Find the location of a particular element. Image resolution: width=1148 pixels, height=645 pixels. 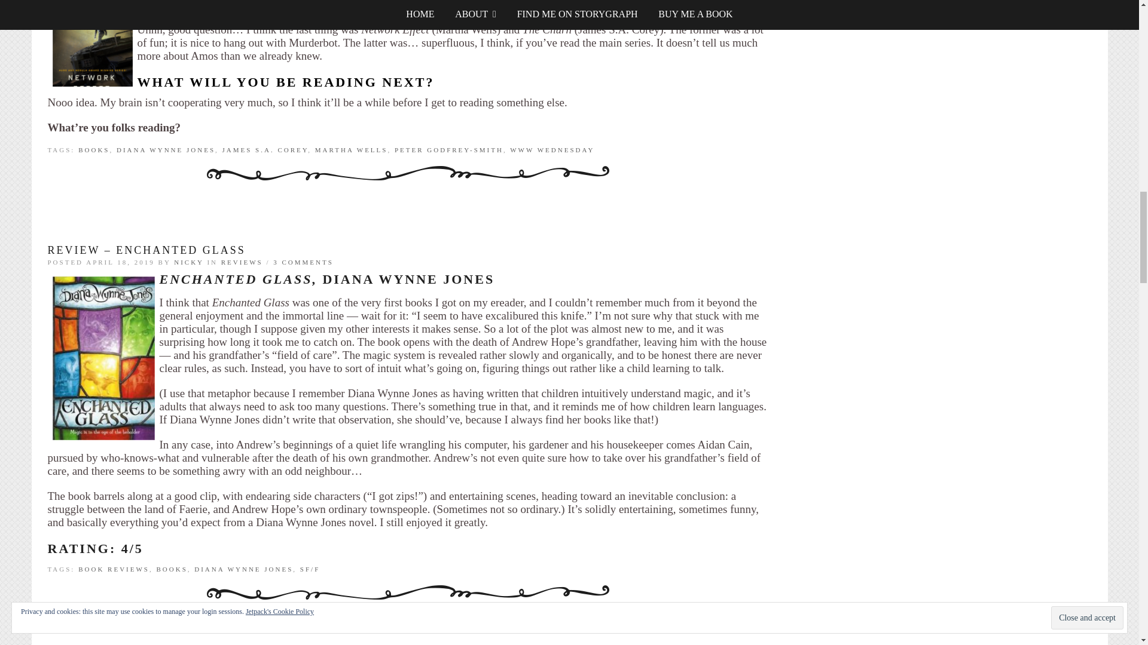

BOOKS is located at coordinates (93, 150).